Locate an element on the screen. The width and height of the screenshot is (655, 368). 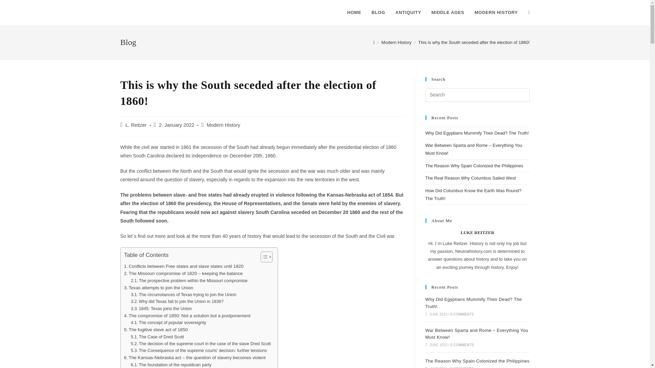
neutralhistory.com is located at coordinates (153, 12).